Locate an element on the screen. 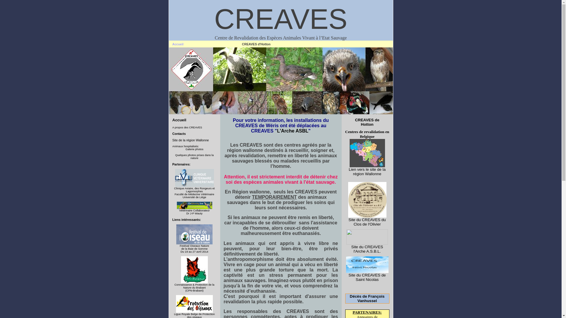 This screenshot has width=566, height=318. Du 19 au 27 avril 2014 is located at coordinates (195, 252).